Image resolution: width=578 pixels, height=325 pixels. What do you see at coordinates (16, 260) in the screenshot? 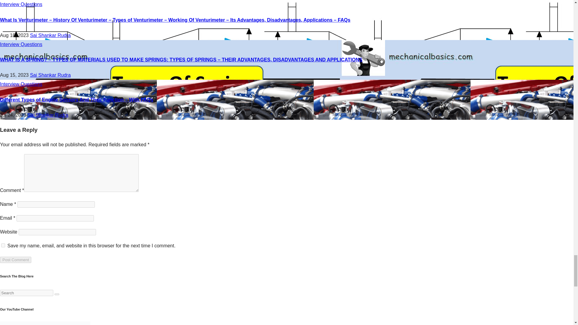
I see `Post Comment` at bounding box center [16, 260].